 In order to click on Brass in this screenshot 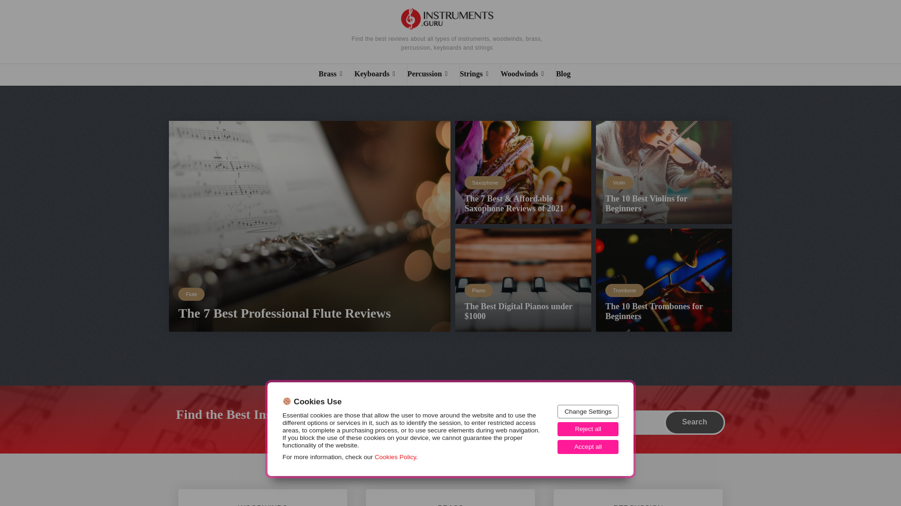, I will do `click(336, 75)`.